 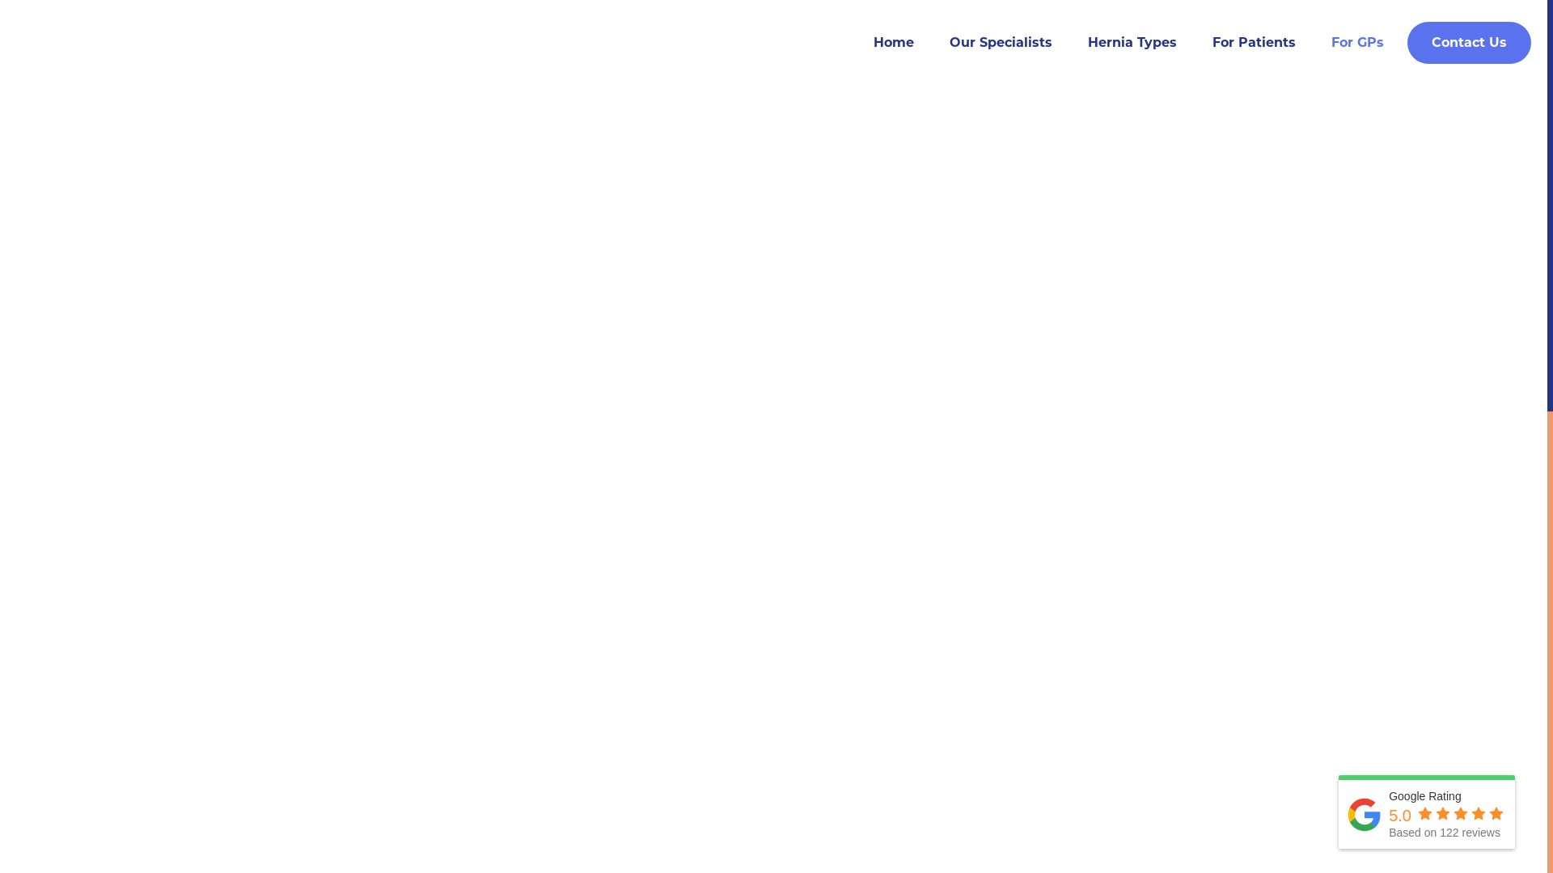 What do you see at coordinates (1357, 43) in the screenshot?
I see `For GPs` at bounding box center [1357, 43].